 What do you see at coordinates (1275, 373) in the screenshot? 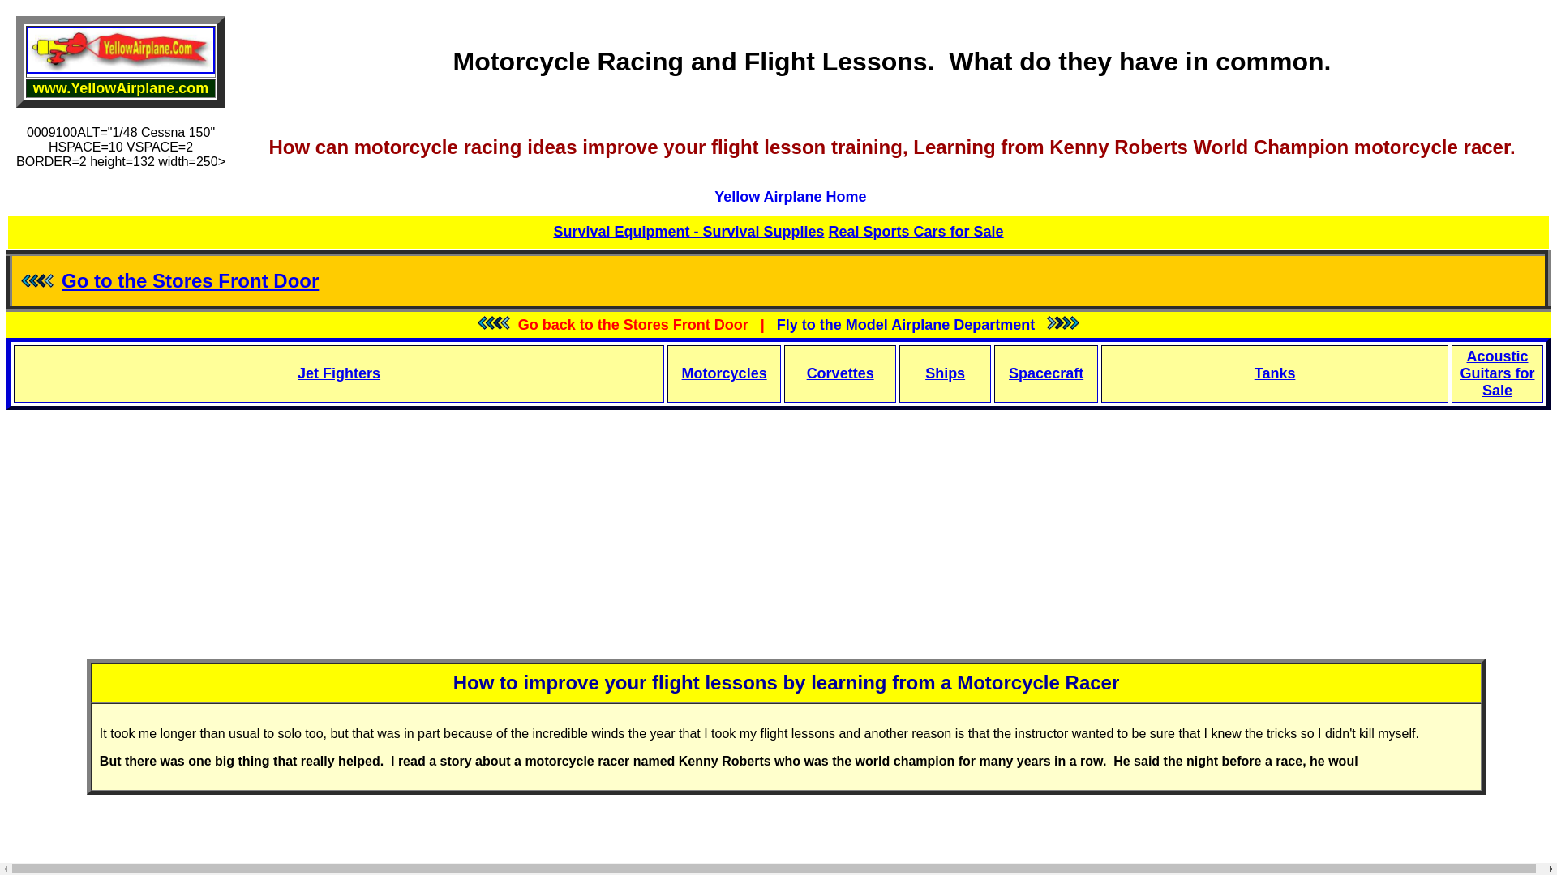
I see `Tanks` at bounding box center [1275, 373].